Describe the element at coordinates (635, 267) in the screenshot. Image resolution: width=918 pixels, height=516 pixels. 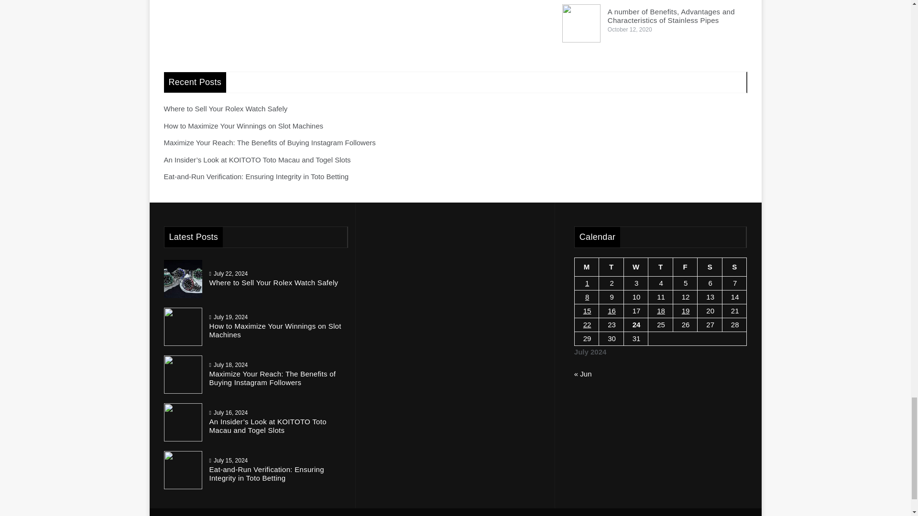
I see `Wednesday` at that location.